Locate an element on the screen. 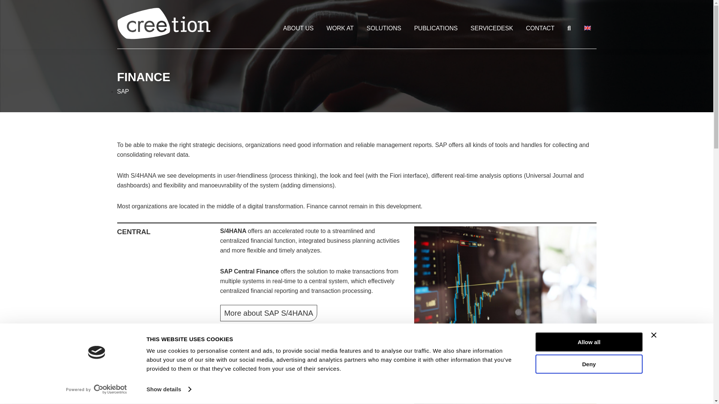 This screenshot has height=404, width=719. ABOUT US is located at coordinates (298, 28).